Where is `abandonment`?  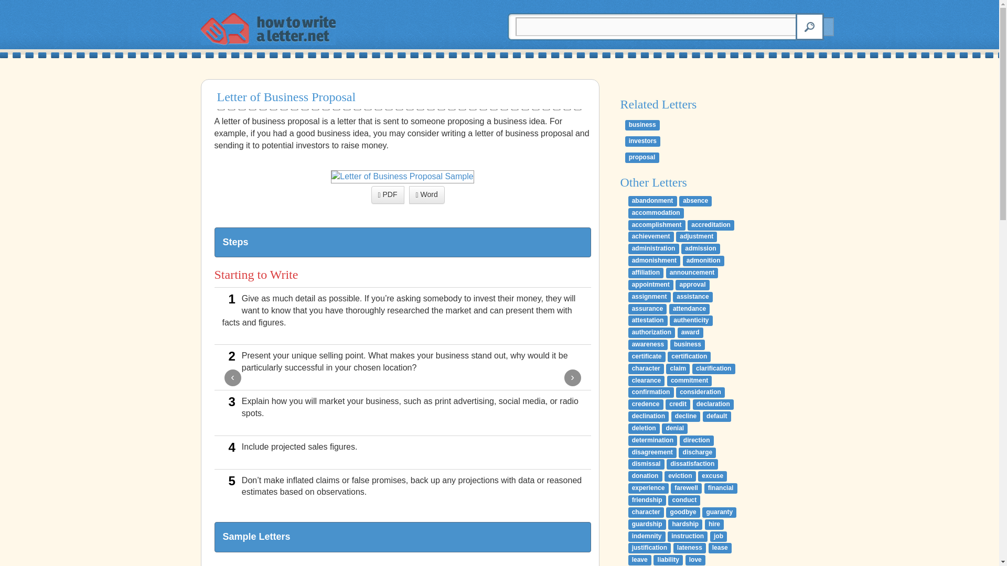
abandonment is located at coordinates (652, 201).